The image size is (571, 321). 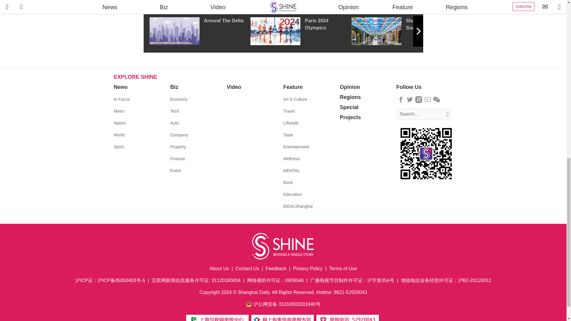 What do you see at coordinates (401, 99) in the screenshot?
I see `Follow us on Facebook` at bounding box center [401, 99].